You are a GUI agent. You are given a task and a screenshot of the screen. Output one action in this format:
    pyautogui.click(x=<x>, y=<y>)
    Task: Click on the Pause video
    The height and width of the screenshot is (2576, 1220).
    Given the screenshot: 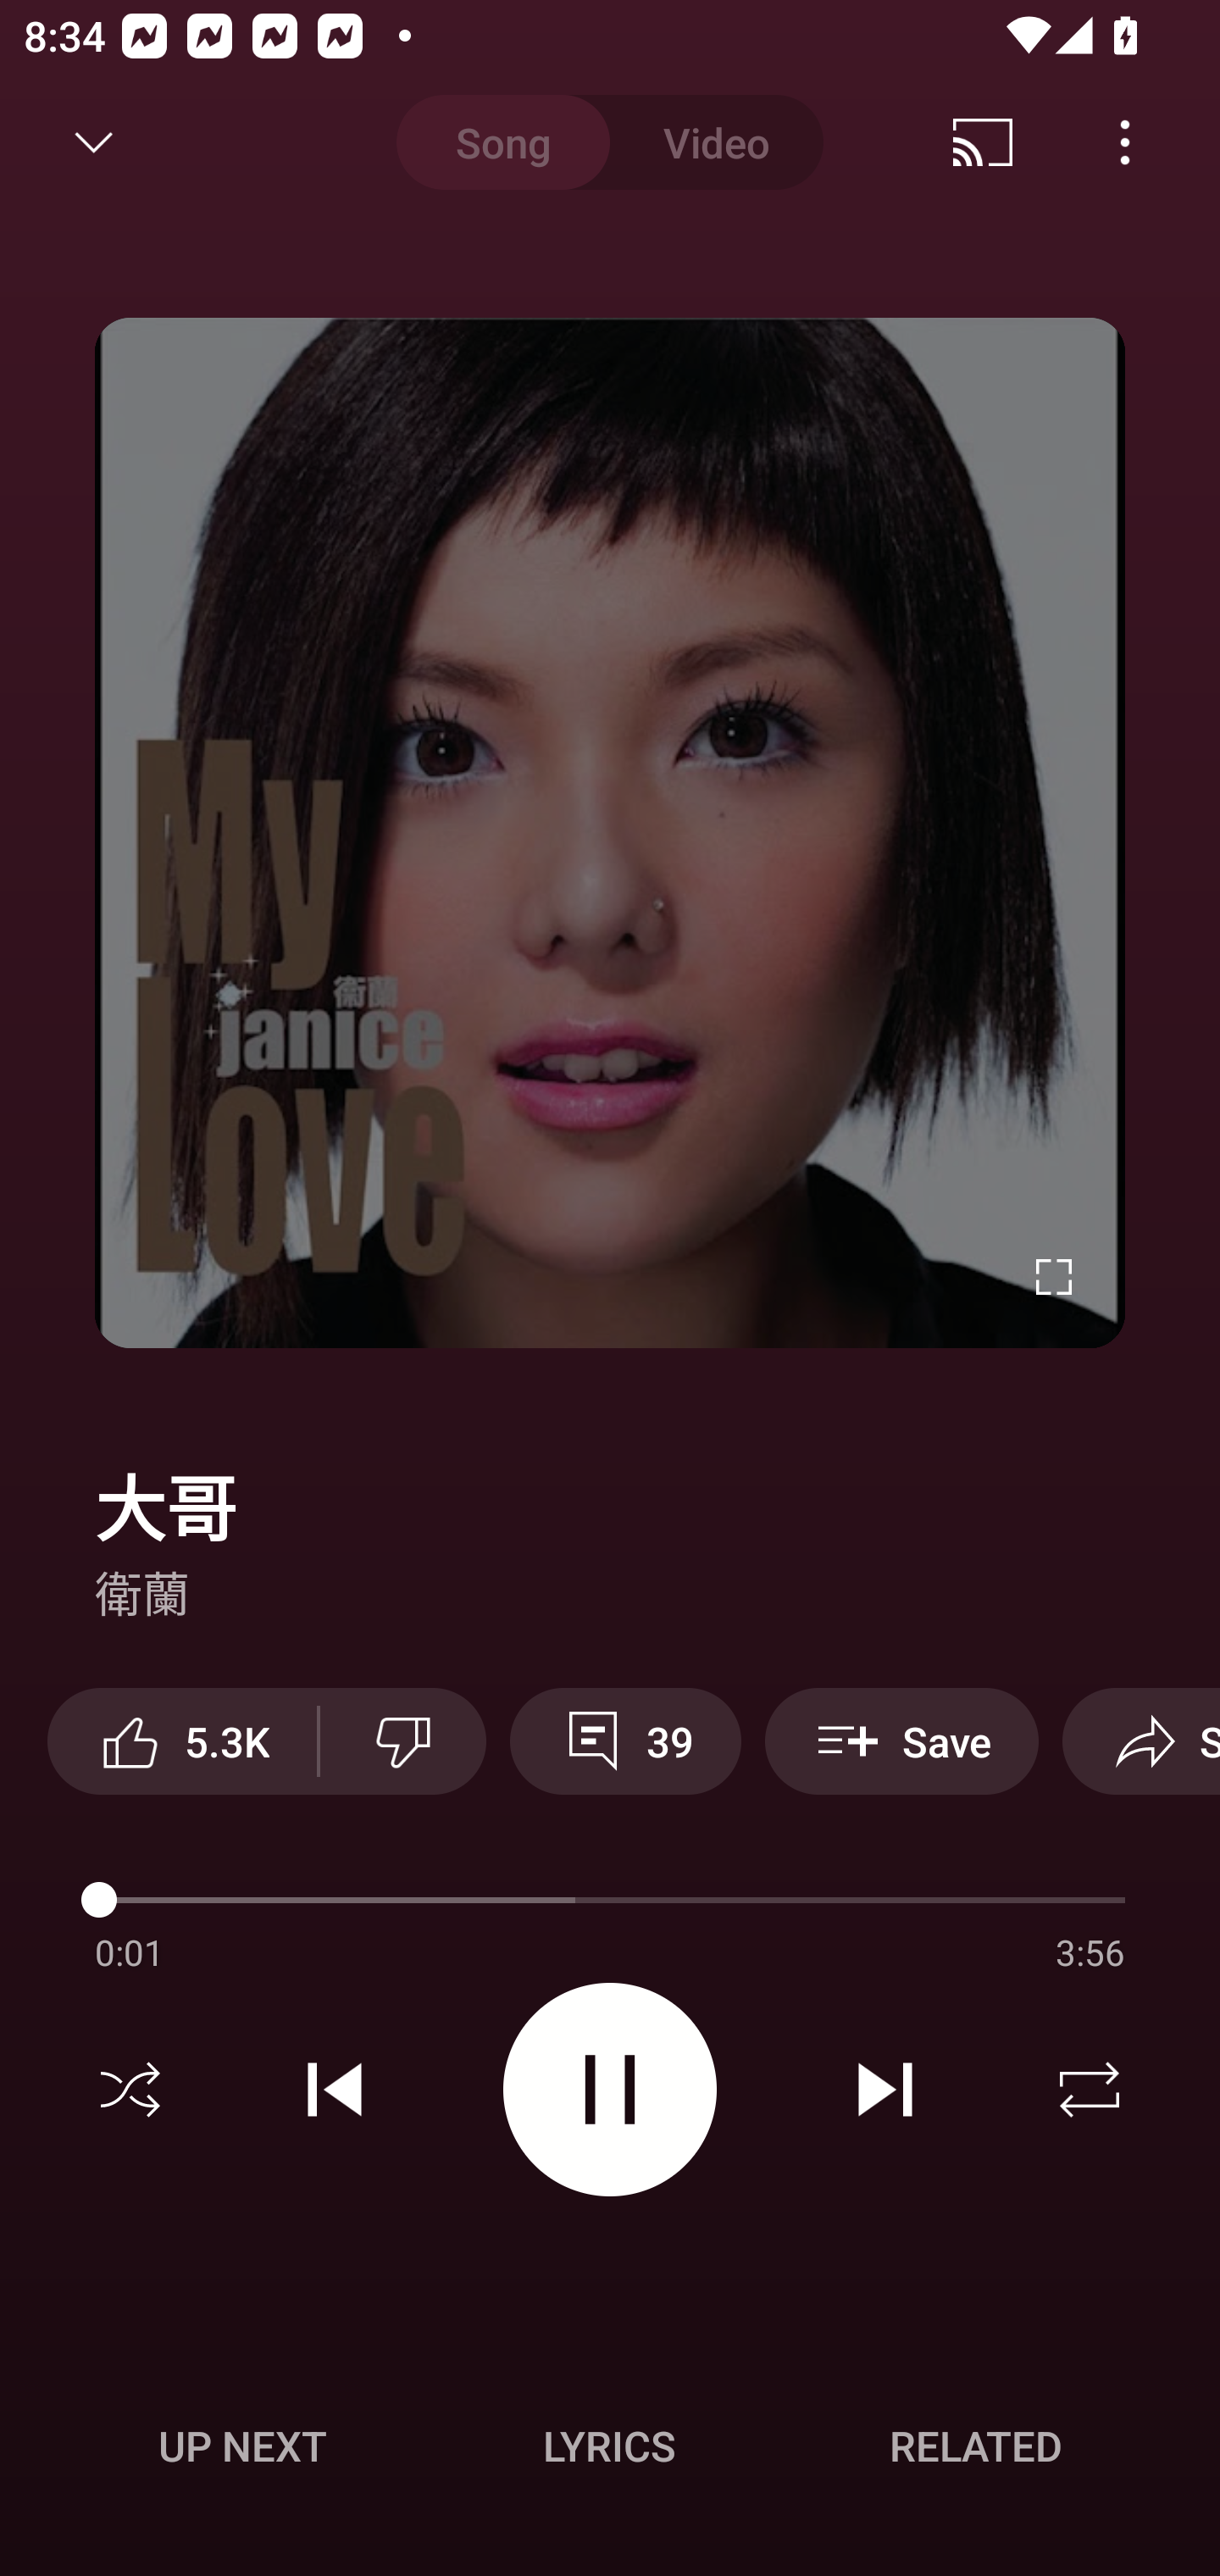 What is the action you would take?
    pyautogui.click(x=610, y=2090)
    